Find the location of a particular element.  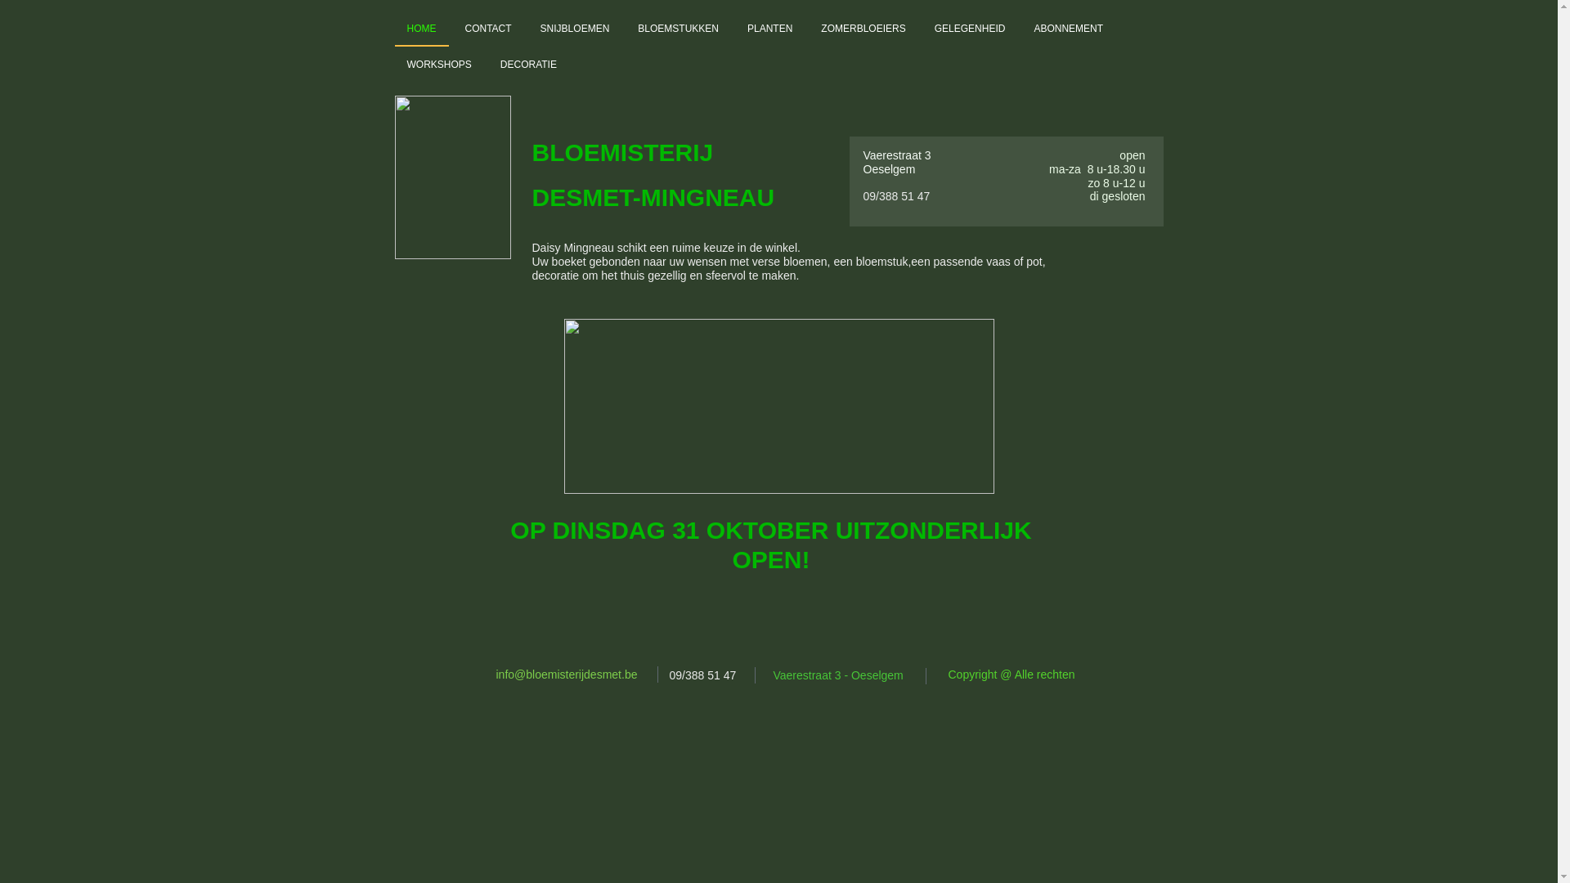

PLANTEN is located at coordinates (769, 29).